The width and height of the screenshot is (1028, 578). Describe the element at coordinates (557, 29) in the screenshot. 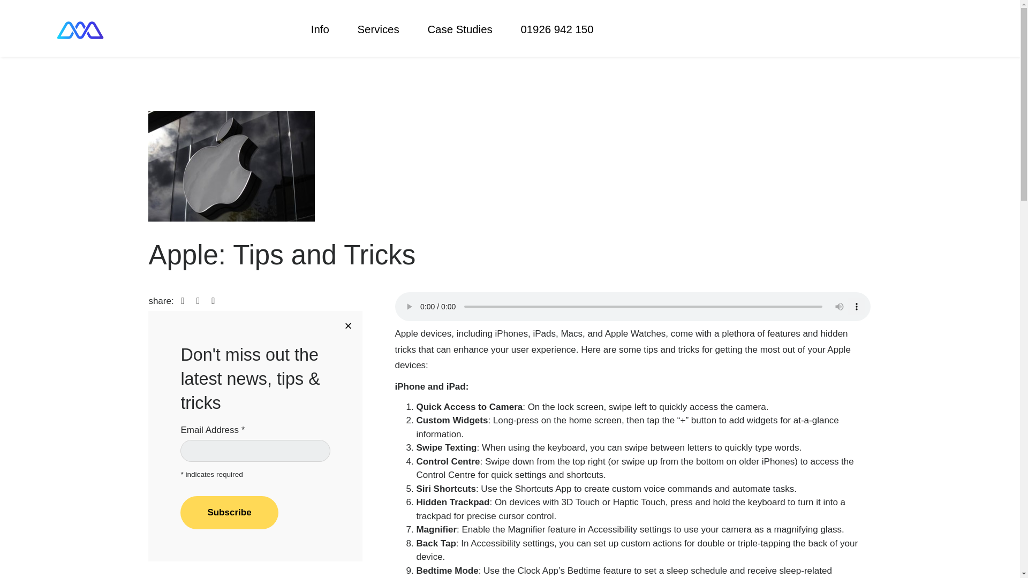

I see `01926 942 150` at that location.